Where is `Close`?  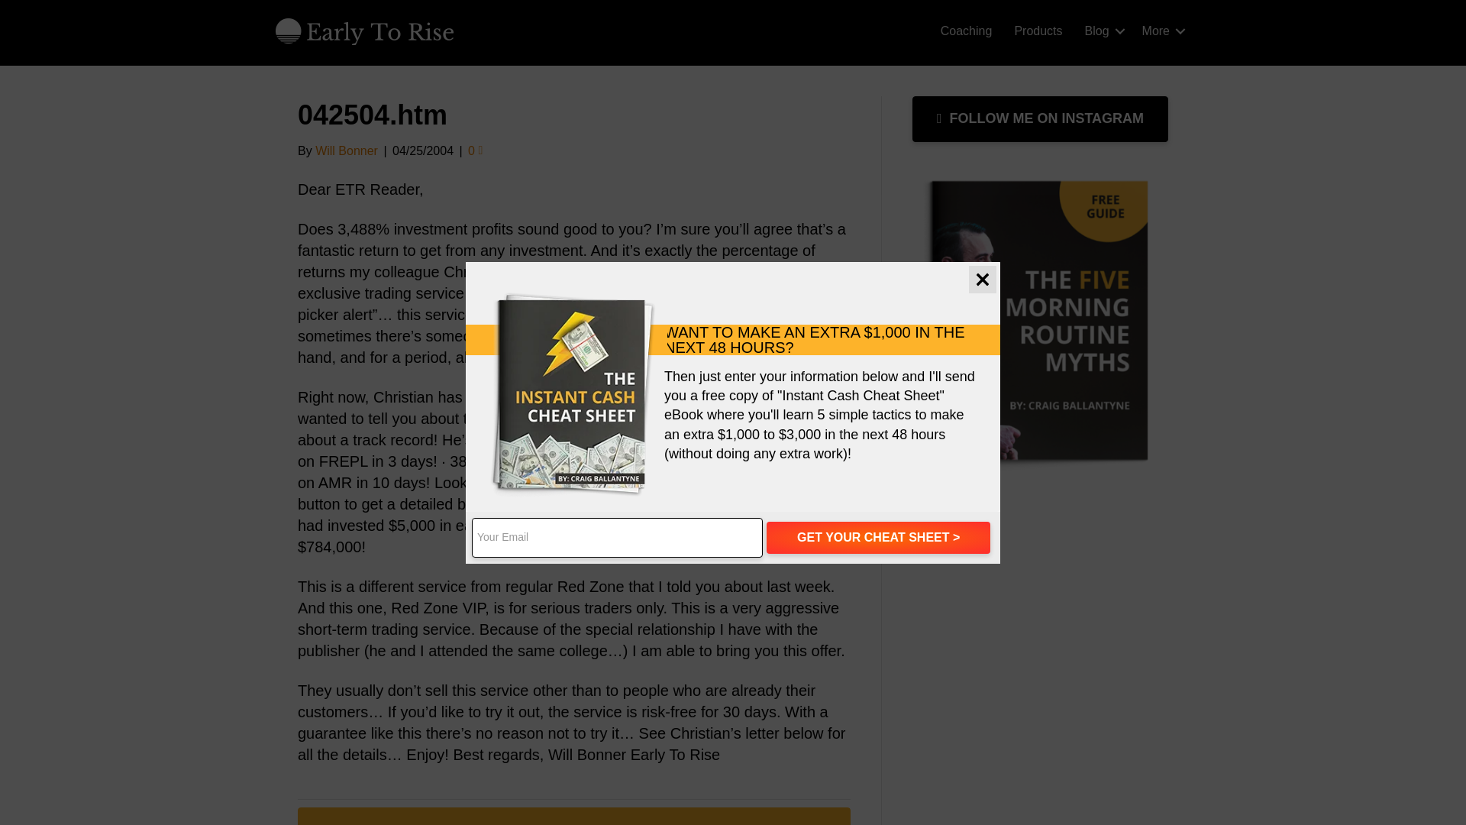
Close is located at coordinates (983, 280).